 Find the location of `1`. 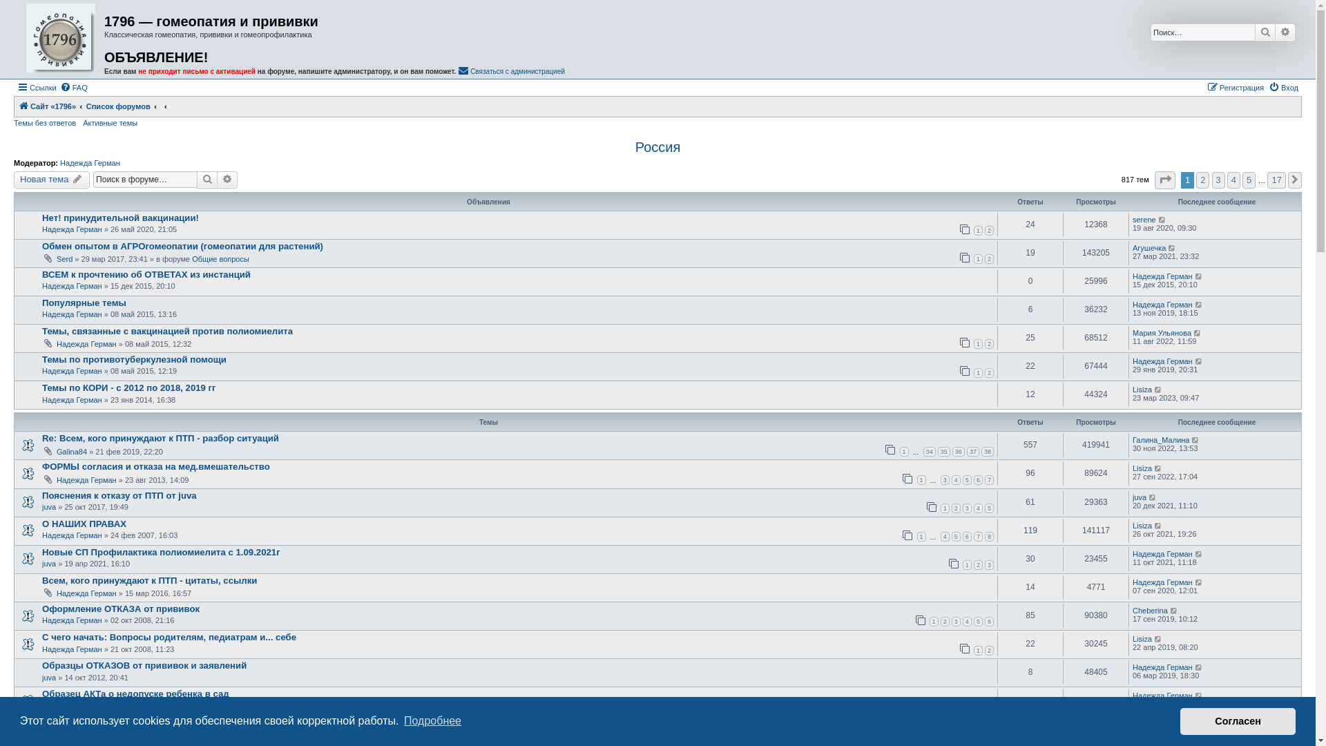

1 is located at coordinates (921, 480).